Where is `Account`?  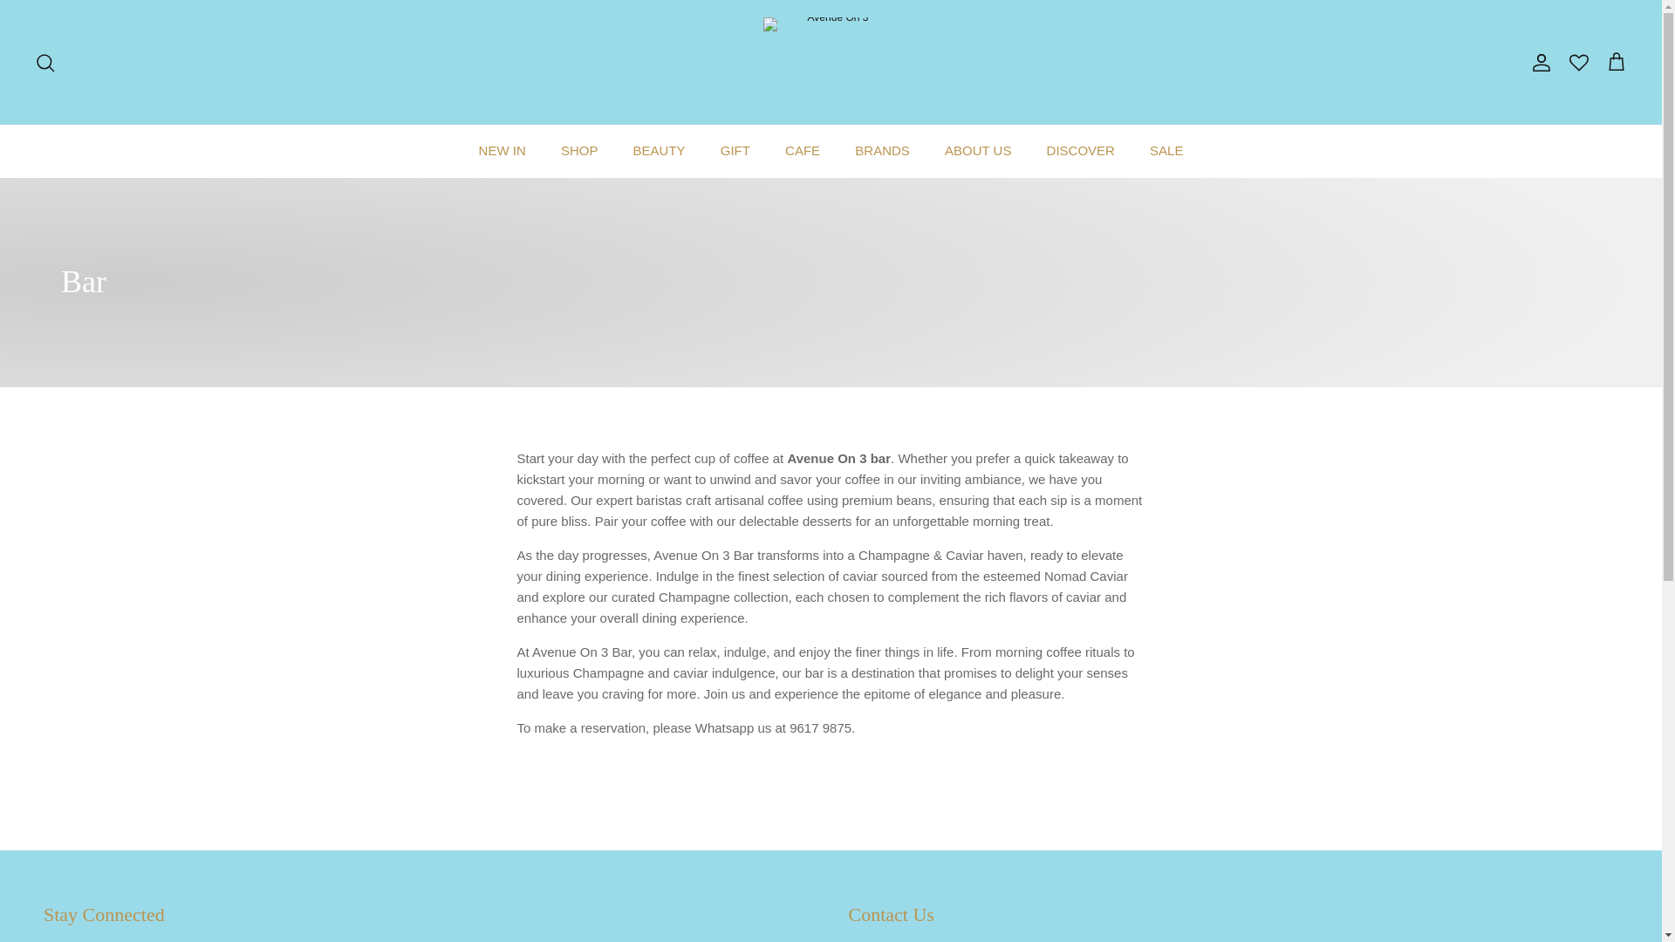 Account is located at coordinates (1538, 63).